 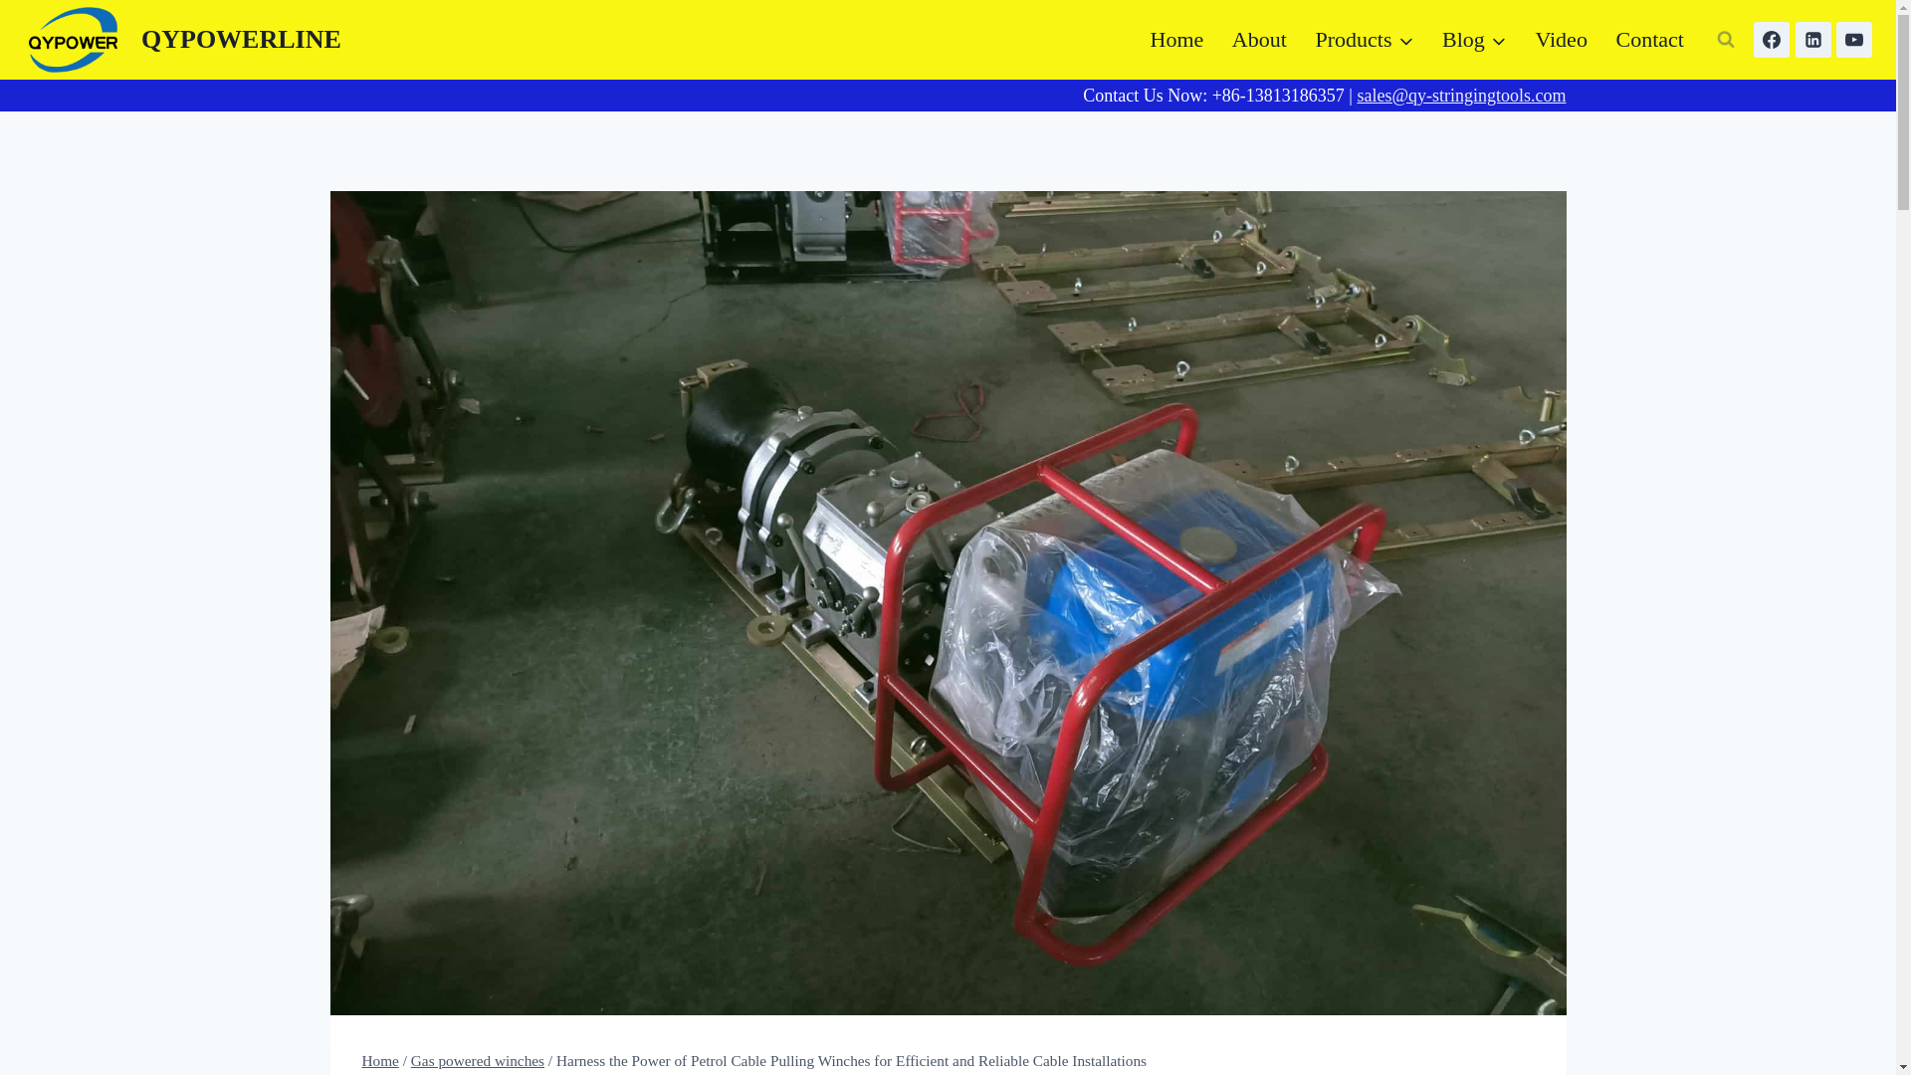 I want to click on Products, so click(x=1364, y=40).